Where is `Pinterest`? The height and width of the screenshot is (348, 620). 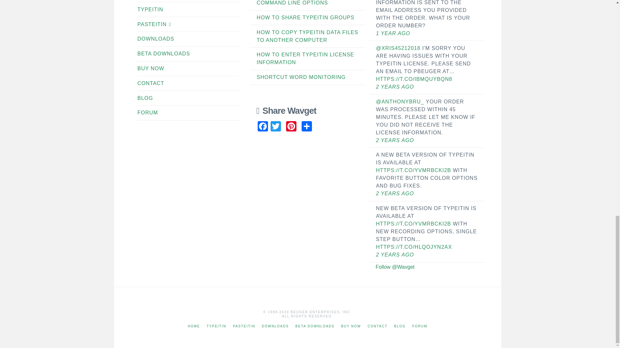
Pinterest is located at coordinates (291, 127).